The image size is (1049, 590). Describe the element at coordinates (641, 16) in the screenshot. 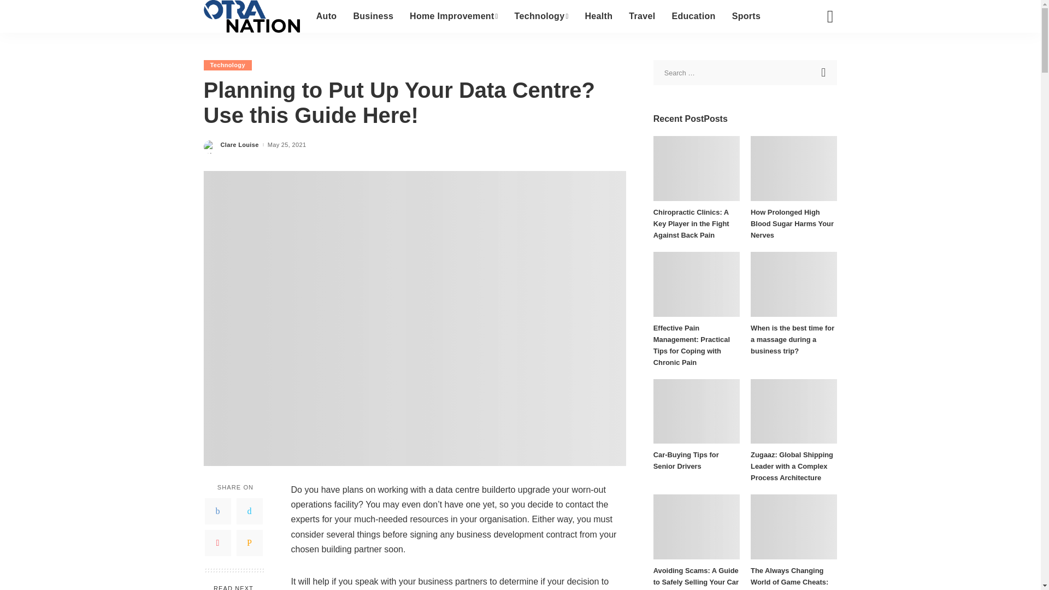

I see `Travel` at that location.